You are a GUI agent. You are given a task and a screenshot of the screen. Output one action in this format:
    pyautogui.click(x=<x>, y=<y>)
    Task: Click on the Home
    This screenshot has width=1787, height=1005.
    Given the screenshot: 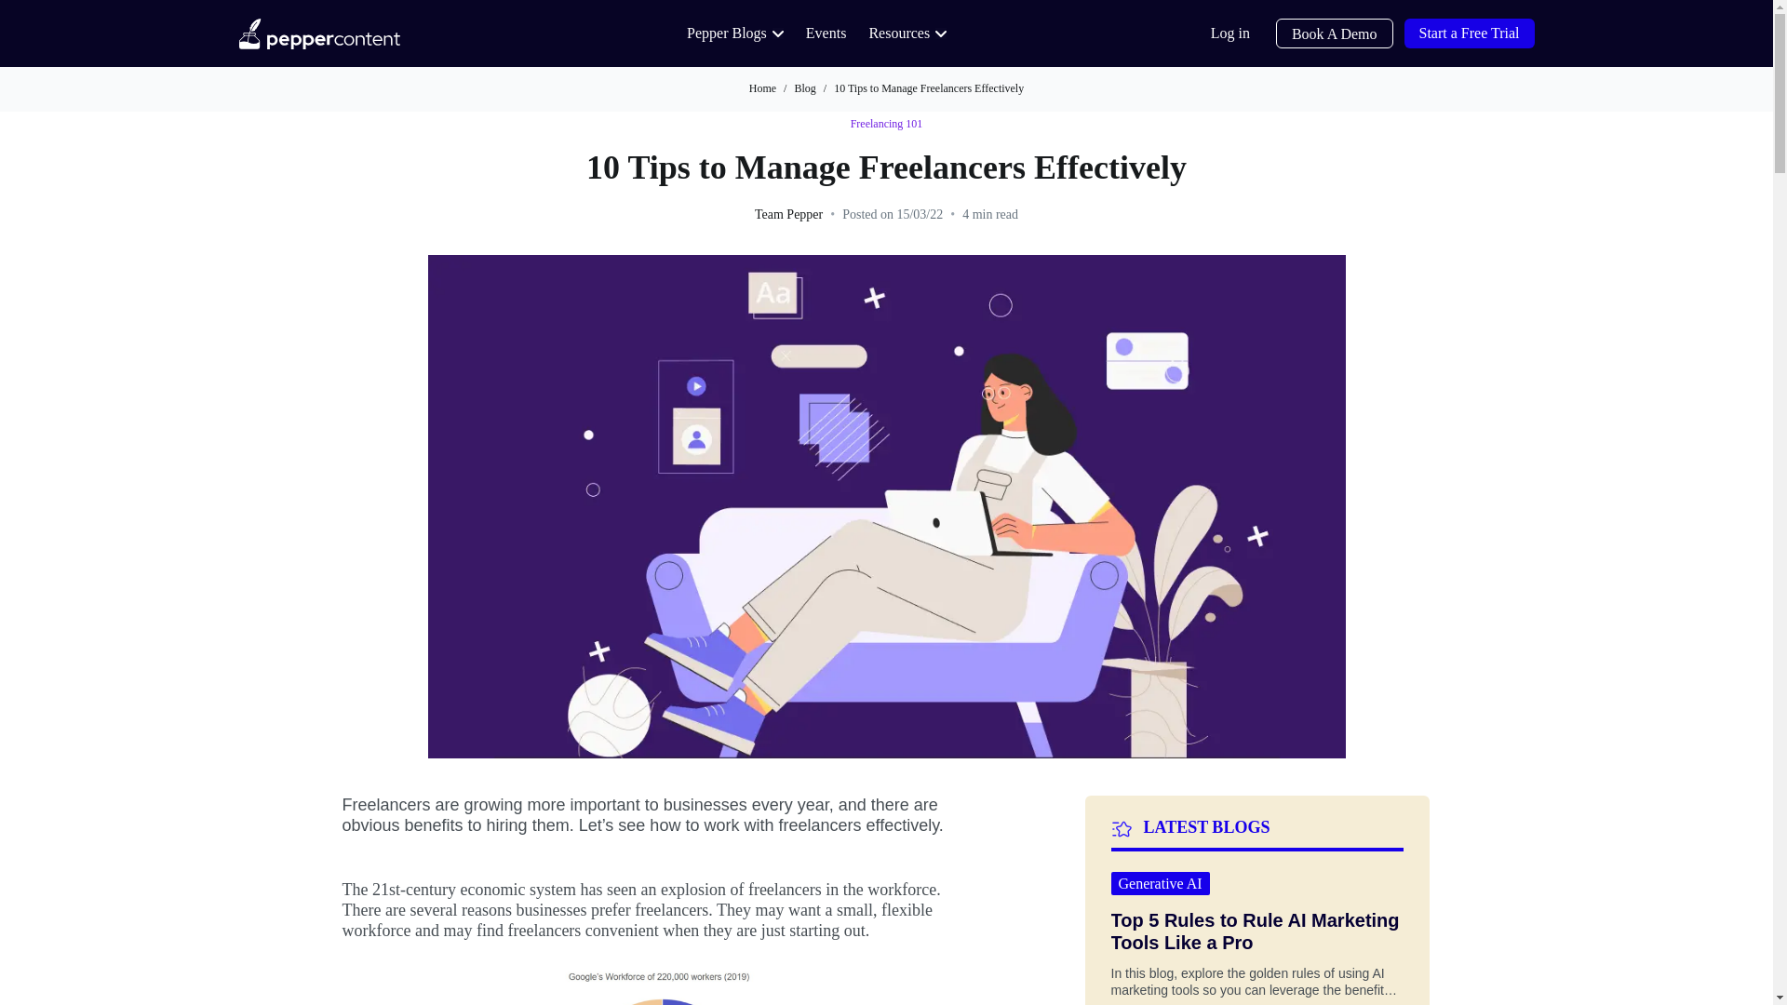 What is the action you would take?
    pyautogui.click(x=761, y=87)
    